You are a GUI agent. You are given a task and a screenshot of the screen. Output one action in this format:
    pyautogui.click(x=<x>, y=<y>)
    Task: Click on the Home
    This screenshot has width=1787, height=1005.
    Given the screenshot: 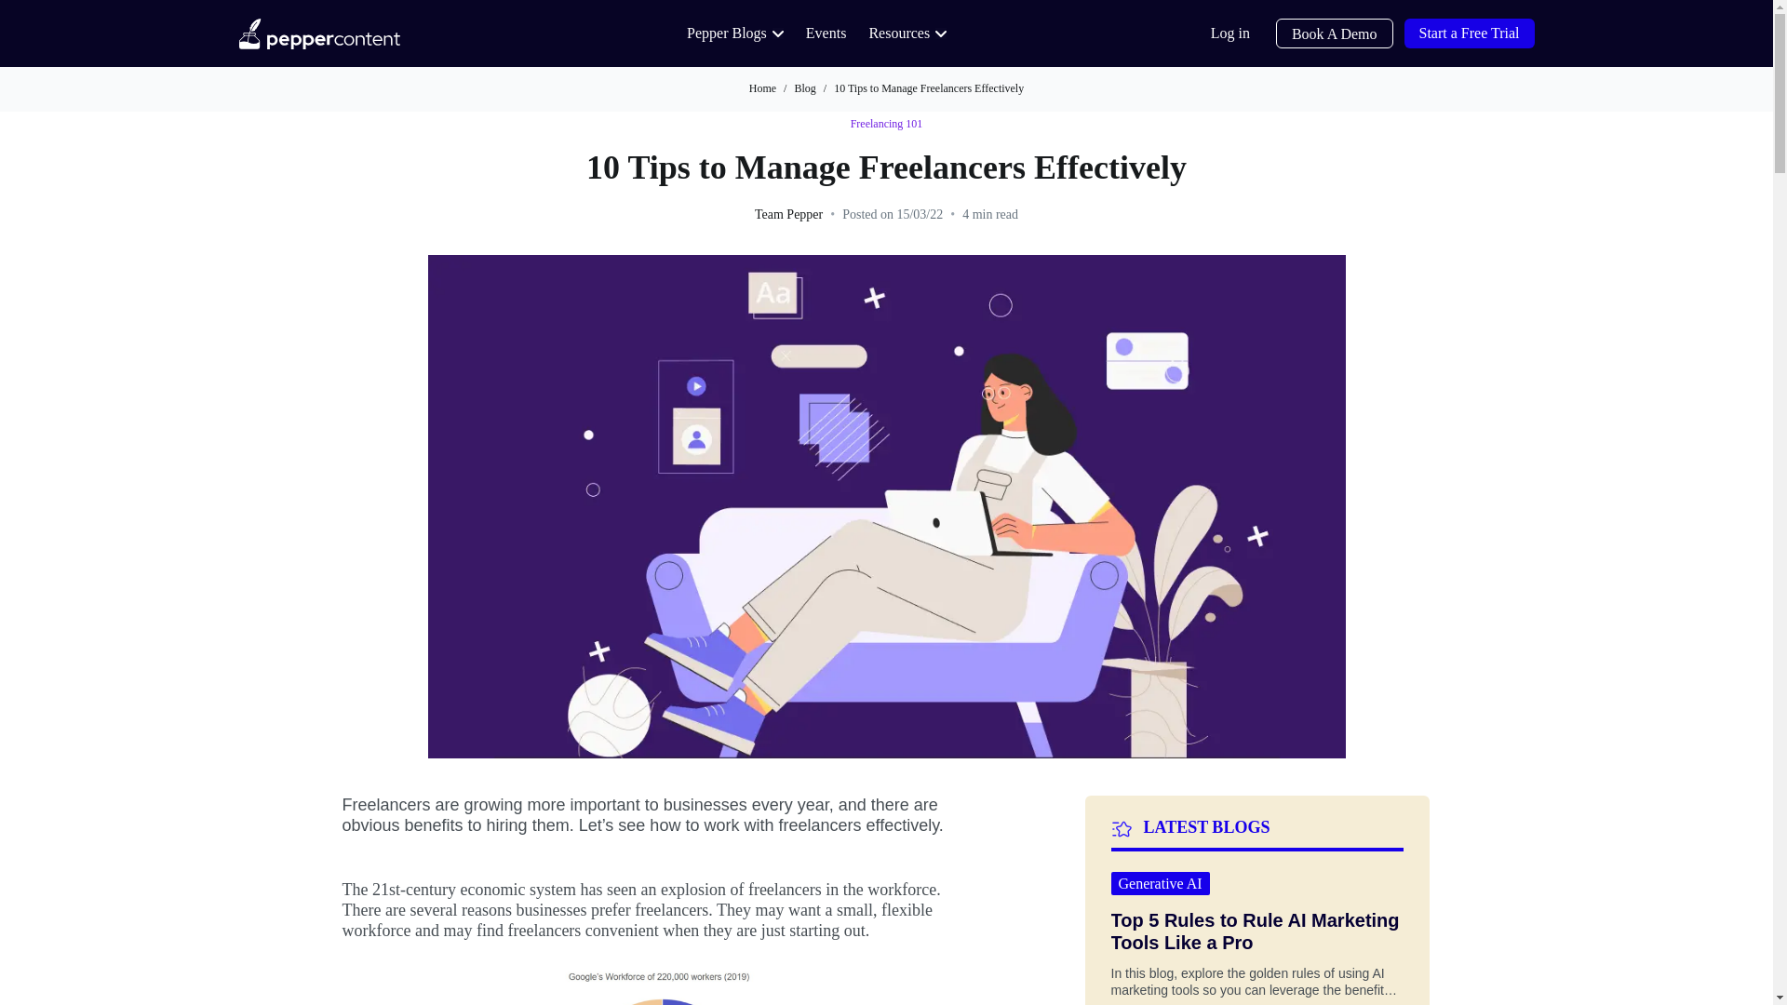 What is the action you would take?
    pyautogui.click(x=761, y=87)
    